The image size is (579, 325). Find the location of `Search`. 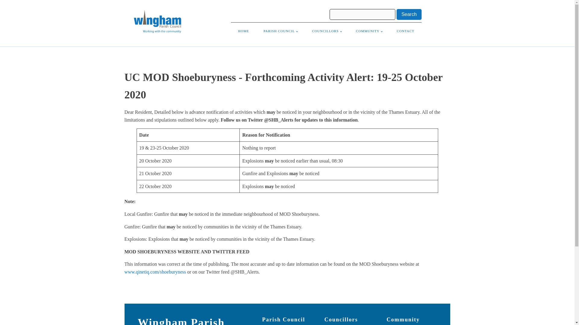

Search is located at coordinates (409, 14).